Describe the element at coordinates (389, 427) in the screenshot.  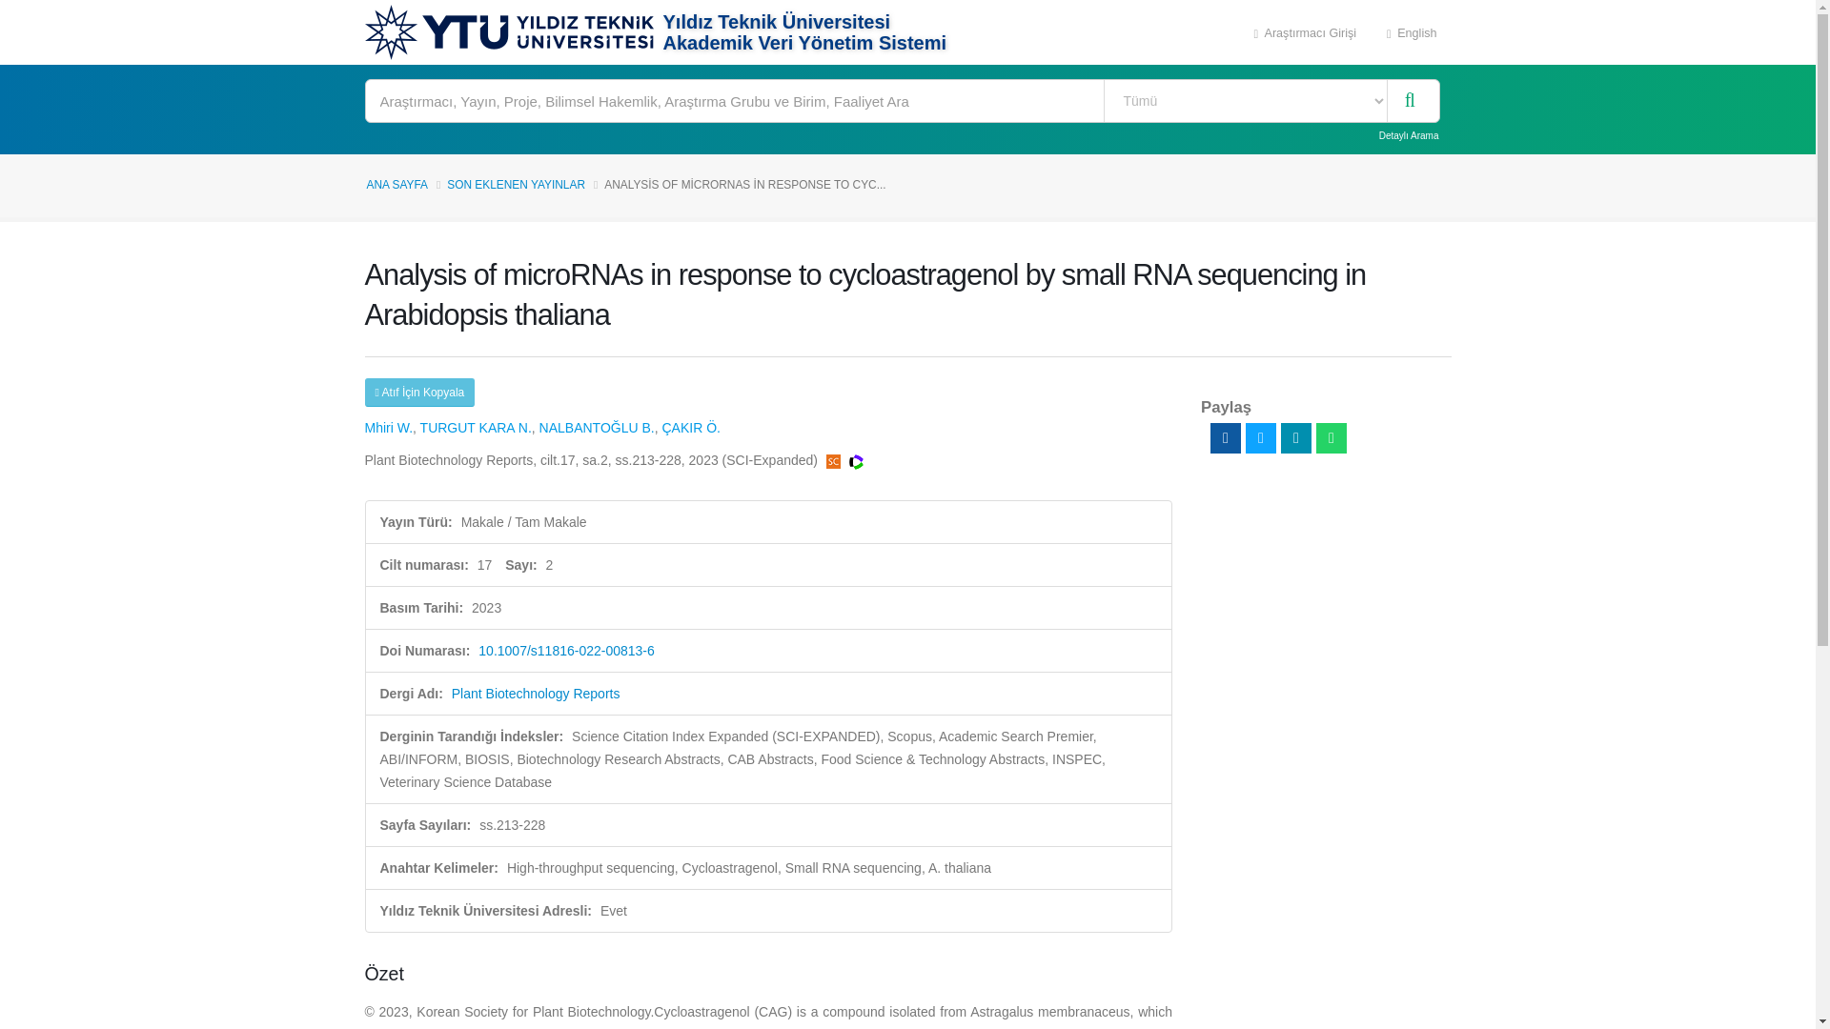
I see `Wissem Mhiri` at that location.